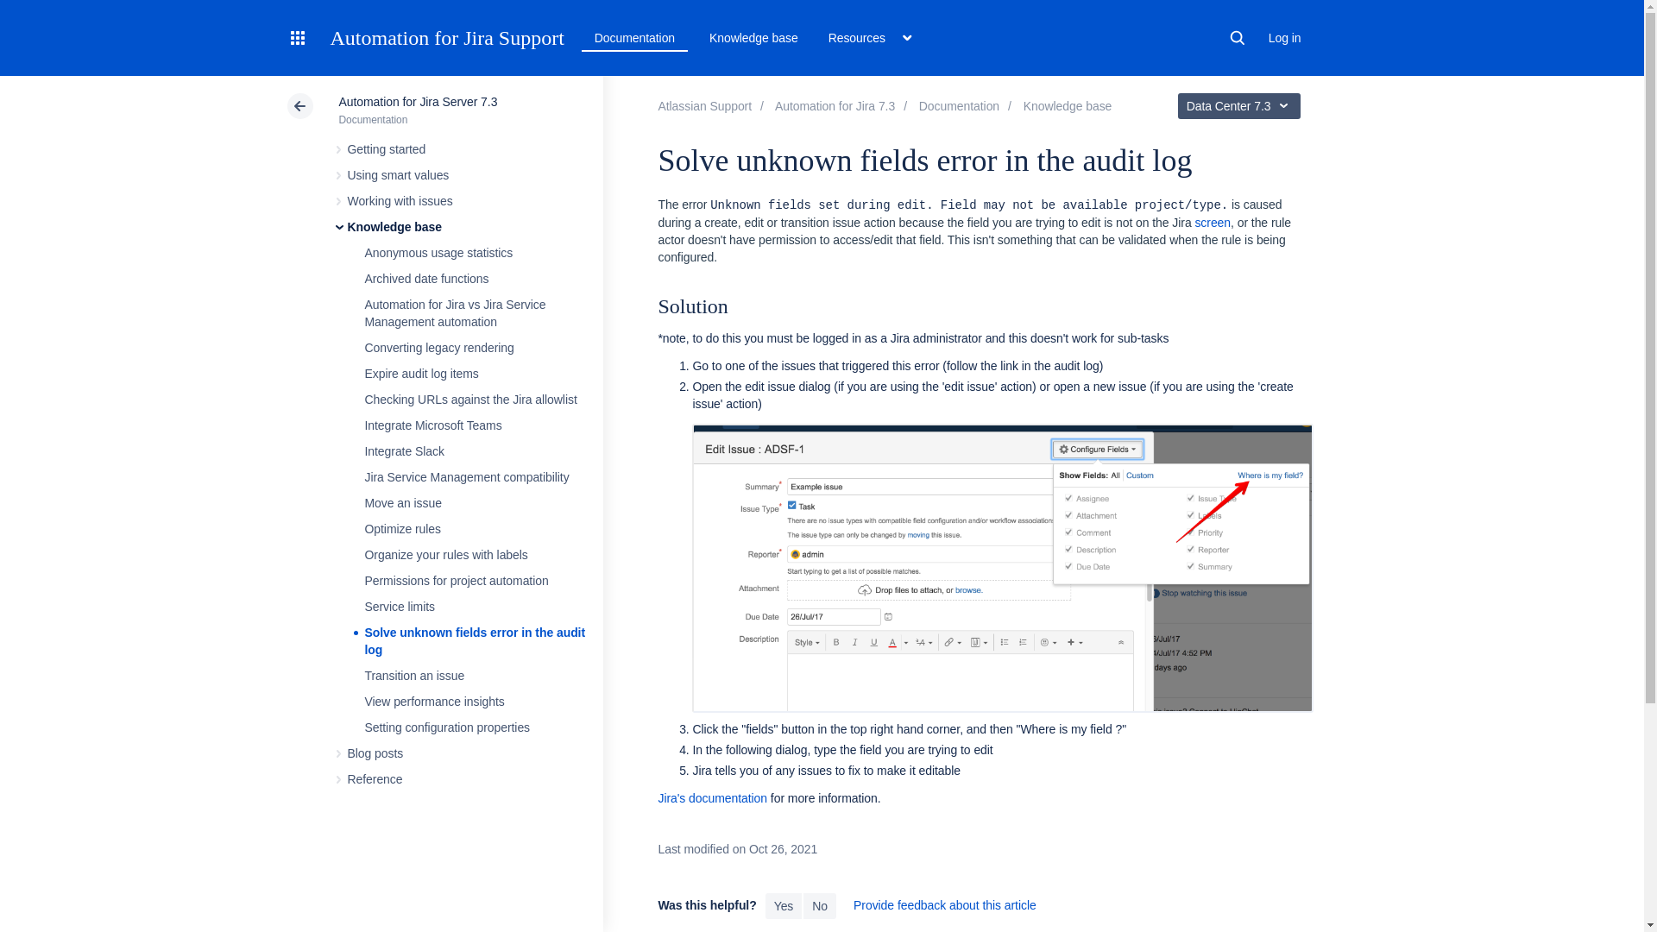 The height and width of the screenshot is (932, 1657). I want to click on Automation for Jira Support, so click(446, 38).